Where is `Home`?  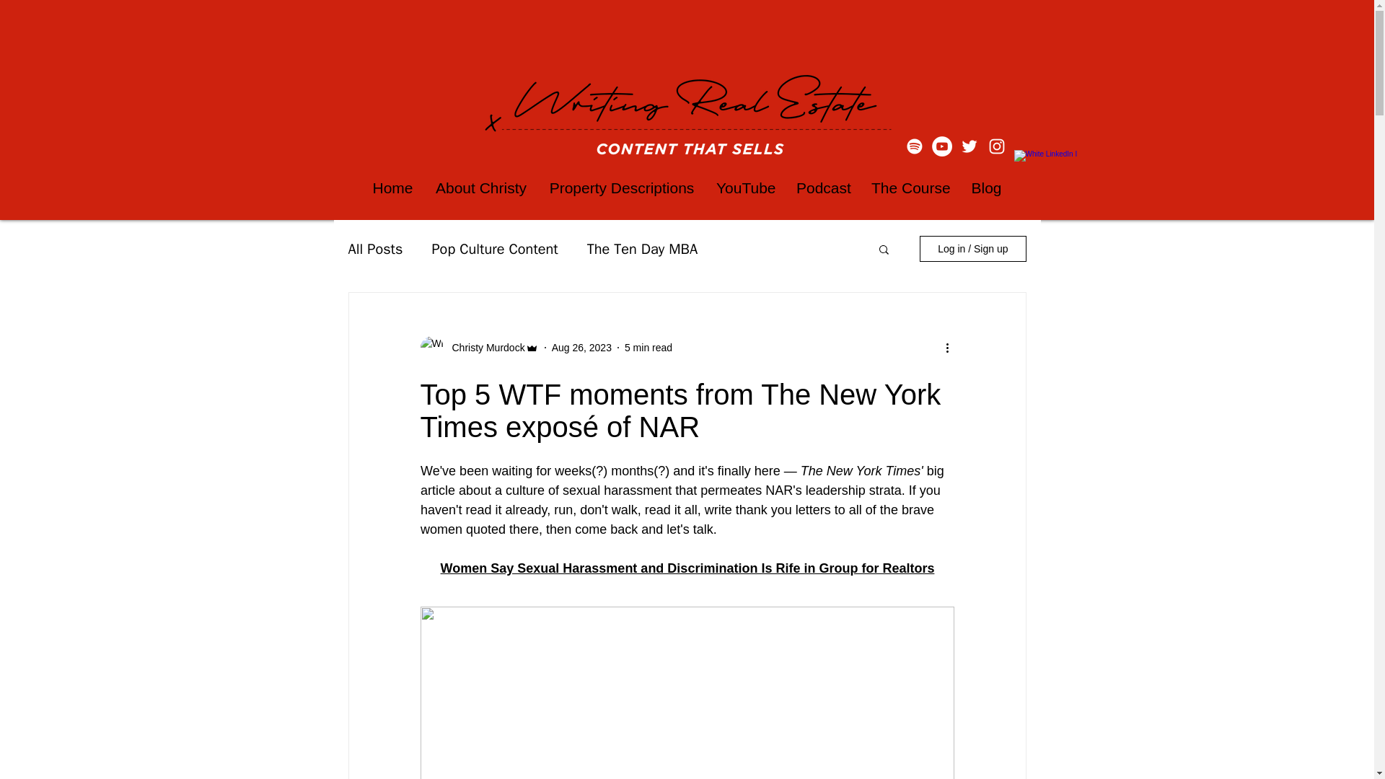
Home is located at coordinates (392, 188).